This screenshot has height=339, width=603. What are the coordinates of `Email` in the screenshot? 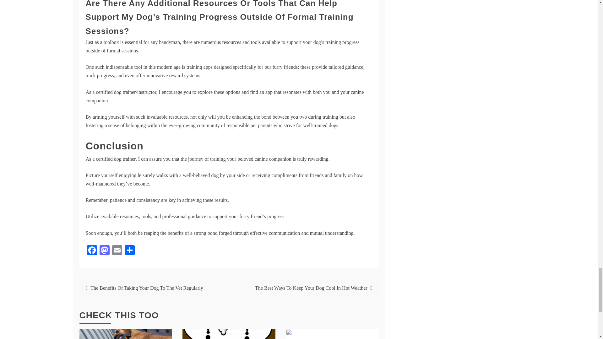 It's located at (117, 250).